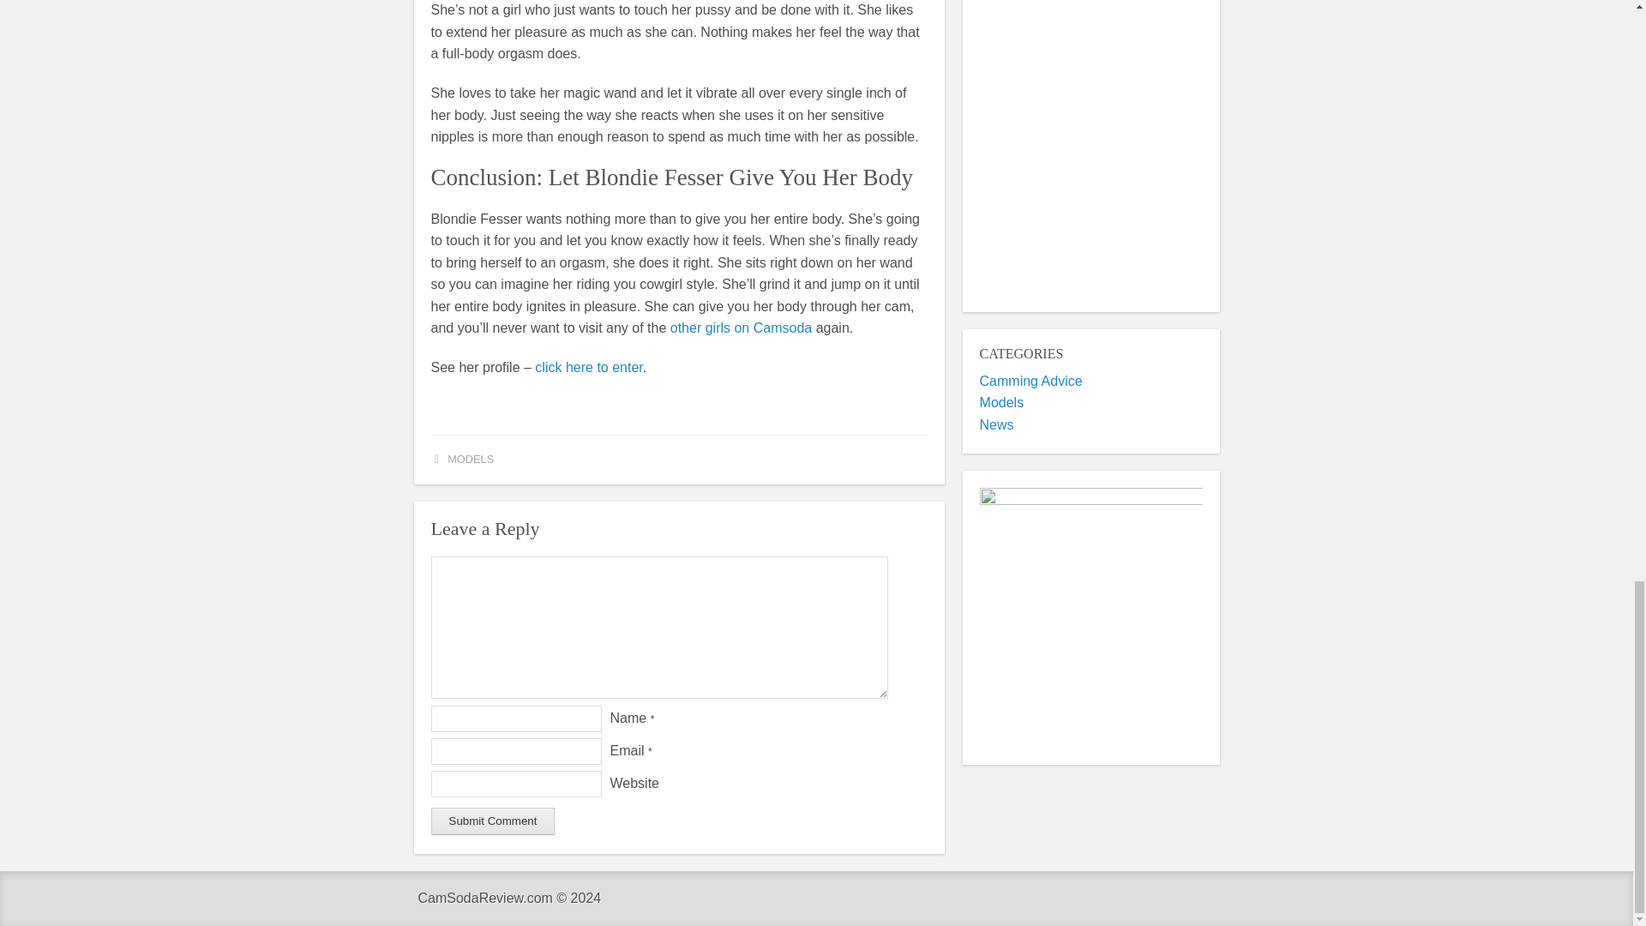  What do you see at coordinates (471, 460) in the screenshot?
I see `MODELS` at bounding box center [471, 460].